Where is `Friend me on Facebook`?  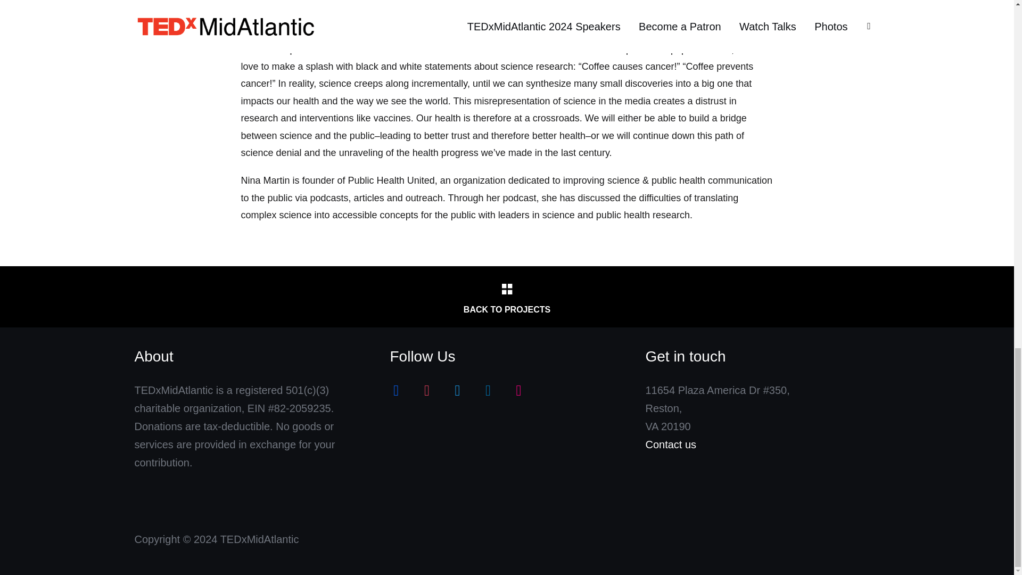
Friend me on Facebook is located at coordinates (396, 390).